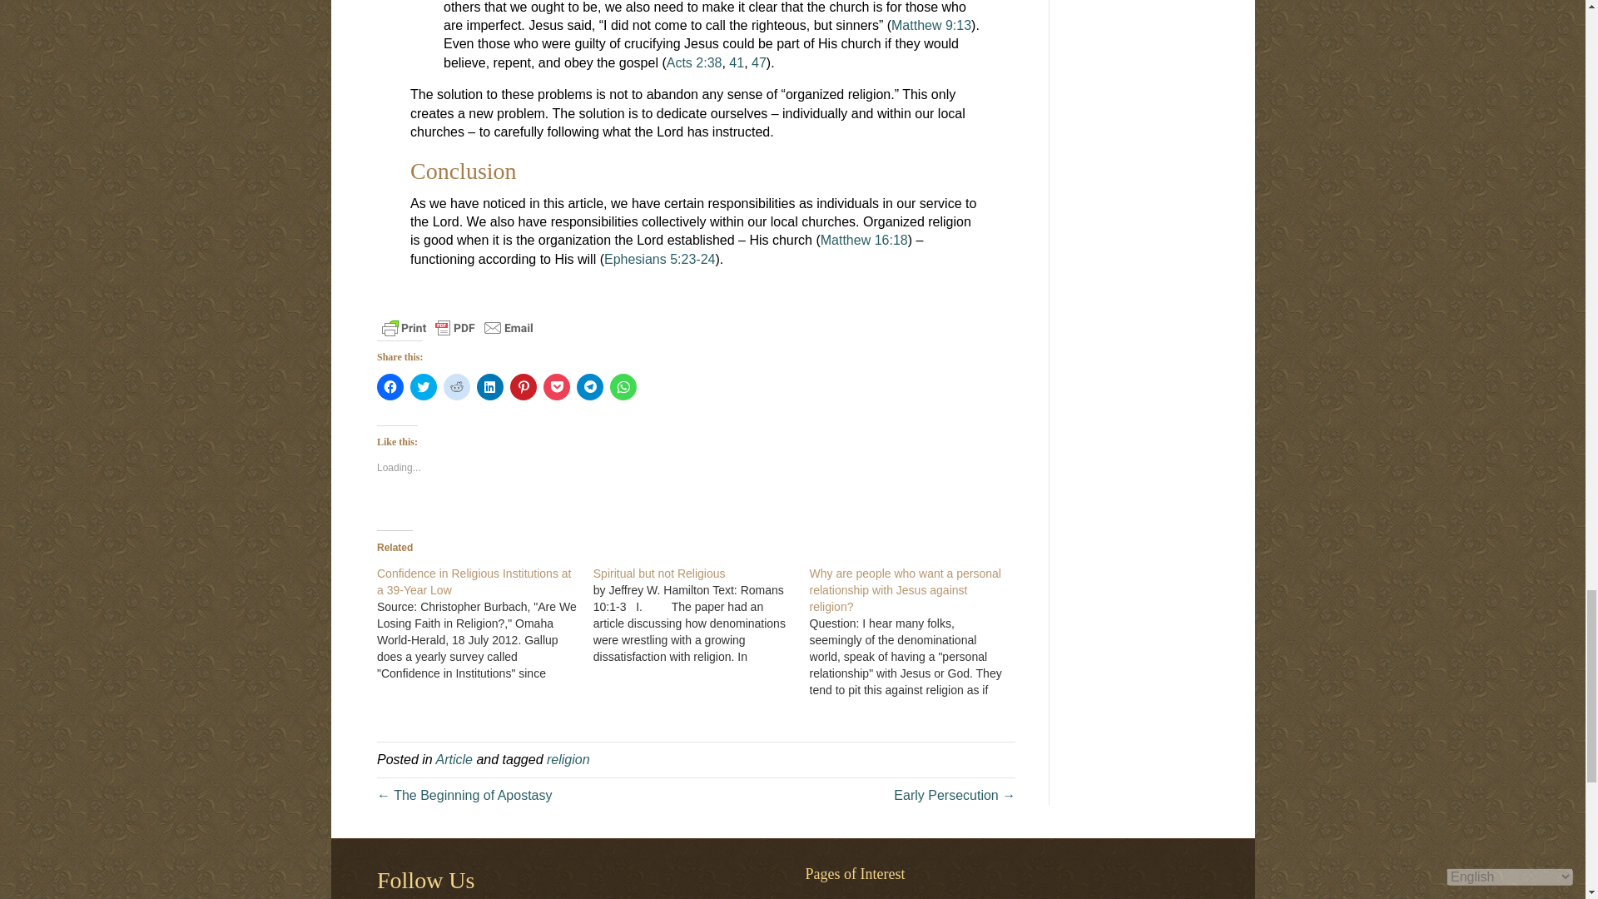  What do you see at coordinates (523, 386) in the screenshot?
I see `Click to share on Pinterest` at bounding box center [523, 386].